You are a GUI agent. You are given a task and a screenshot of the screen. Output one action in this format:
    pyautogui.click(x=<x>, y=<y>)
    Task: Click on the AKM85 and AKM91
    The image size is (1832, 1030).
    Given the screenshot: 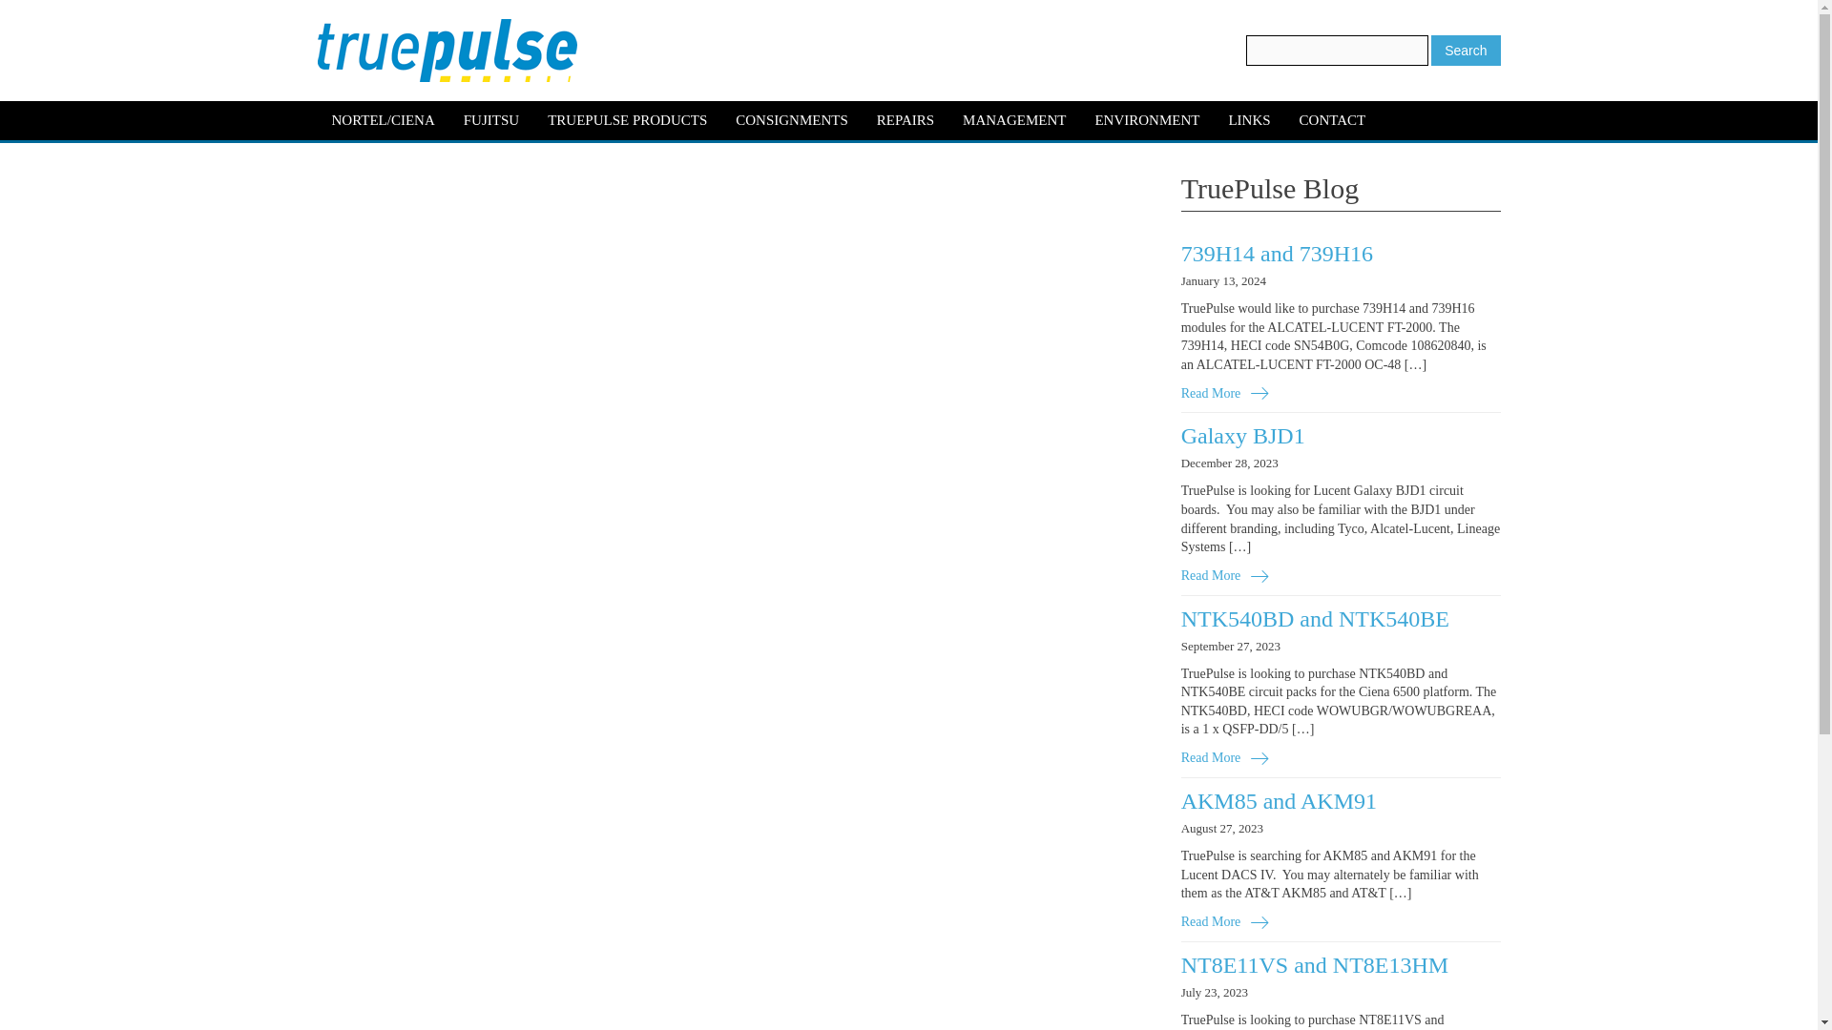 What is the action you would take?
    pyautogui.click(x=1279, y=801)
    